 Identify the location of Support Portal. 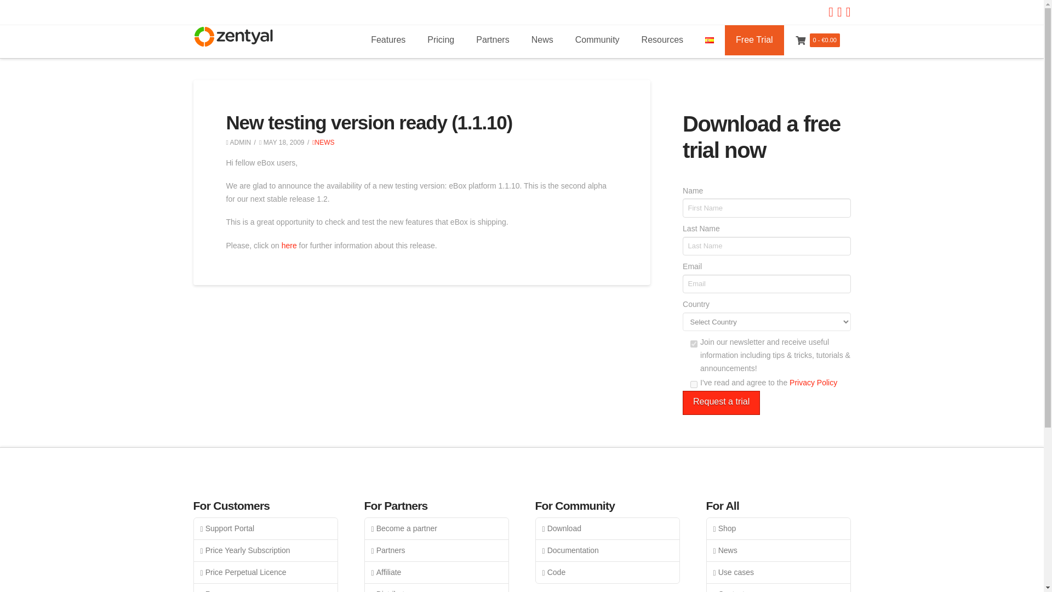
(265, 528).